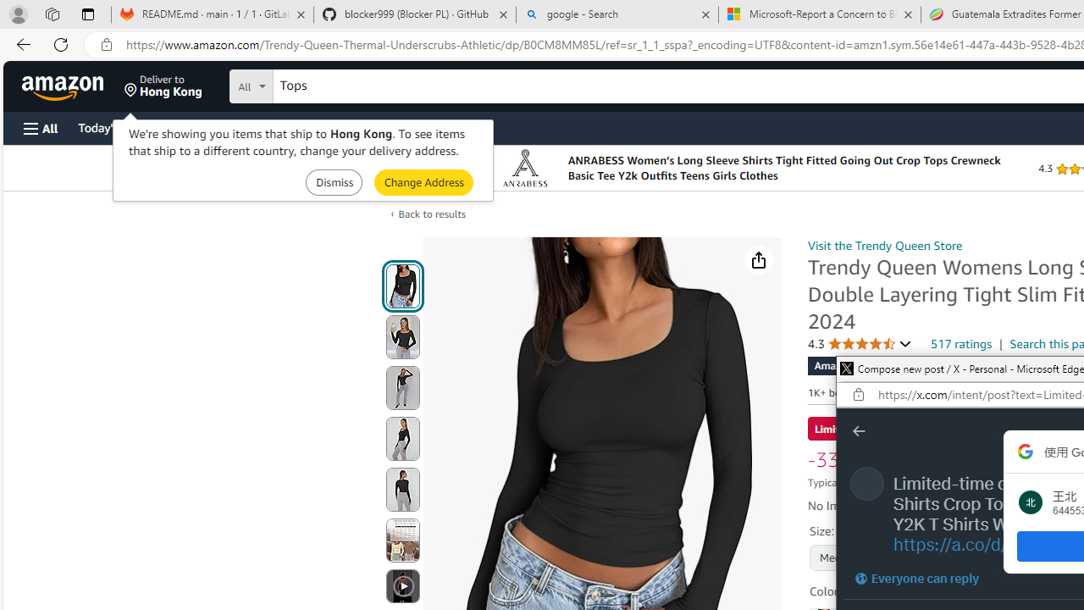 Image resolution: width=1084 pixels, height=610 pixels. Describe the element at coordinates (916, 578) in the screenshot. I see `Everyone can reply` at that location.